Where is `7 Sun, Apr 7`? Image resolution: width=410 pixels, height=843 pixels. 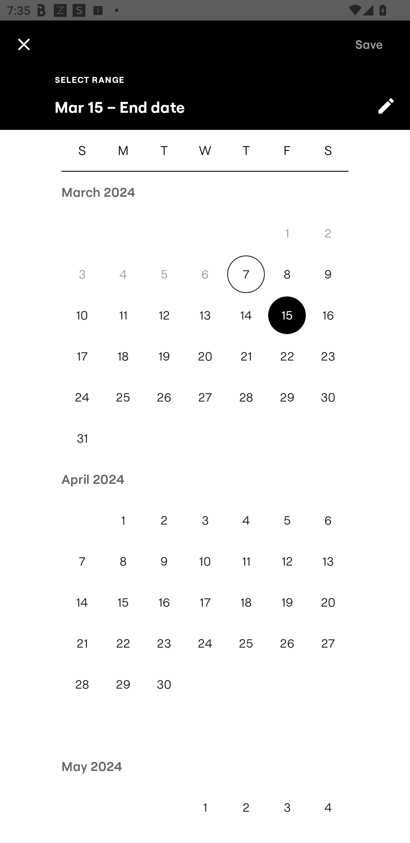
7 Sun, Apr 7 is located at coordinates (82, 561).